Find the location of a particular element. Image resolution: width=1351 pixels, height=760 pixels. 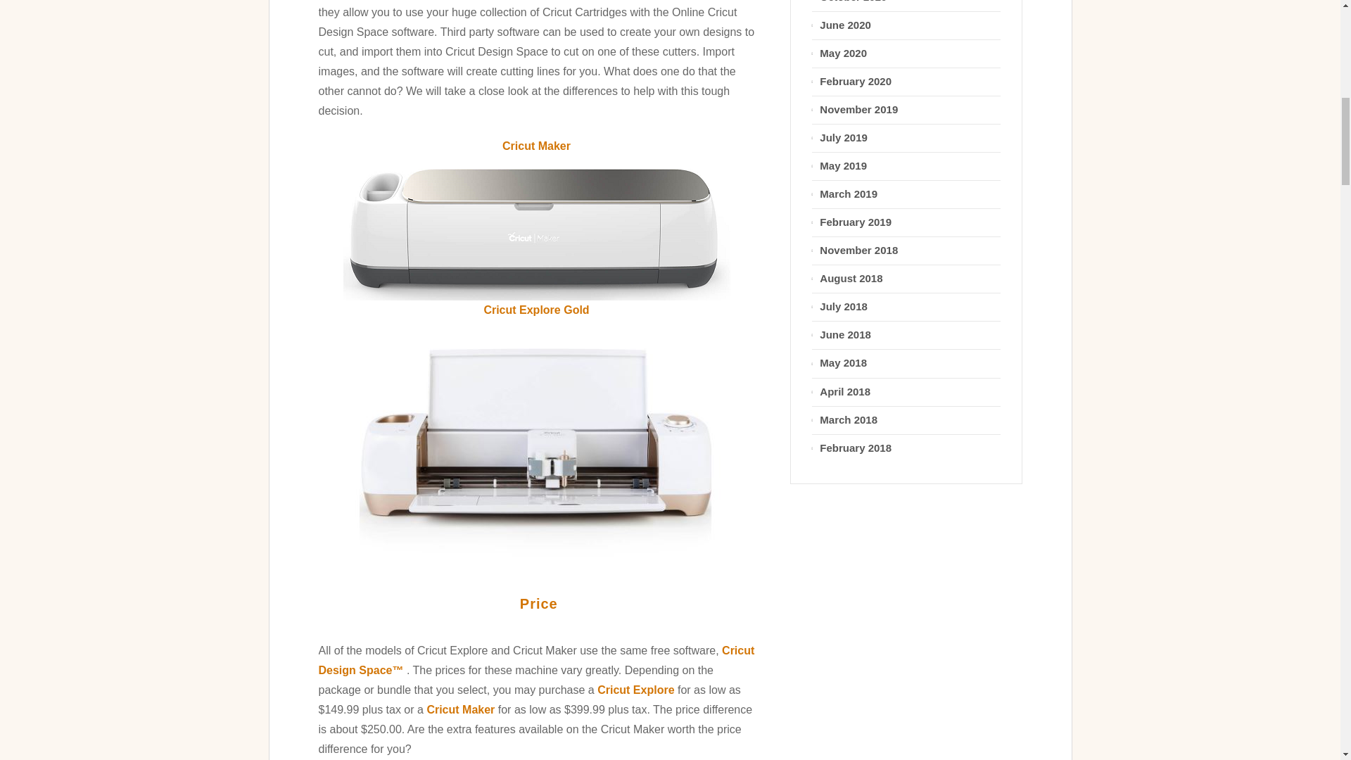

Cricut Maker is located at coordinates (460, 709).